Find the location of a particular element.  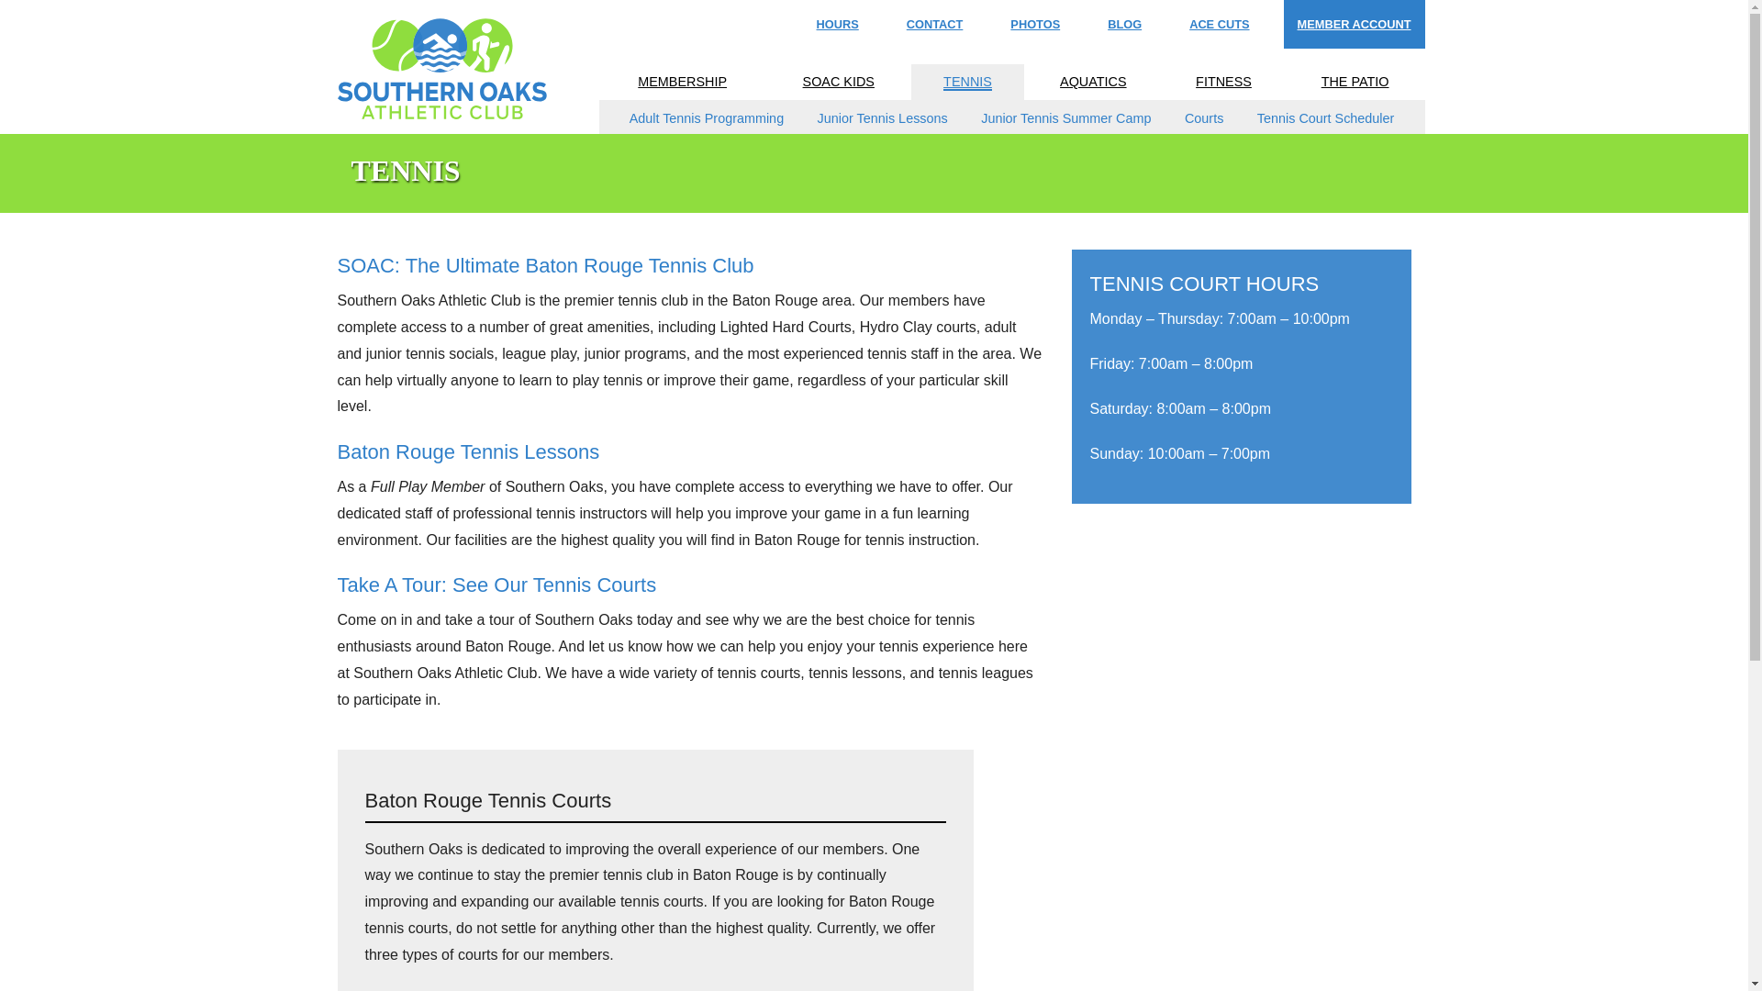

CONTACT is located at coordinates (935, 24).